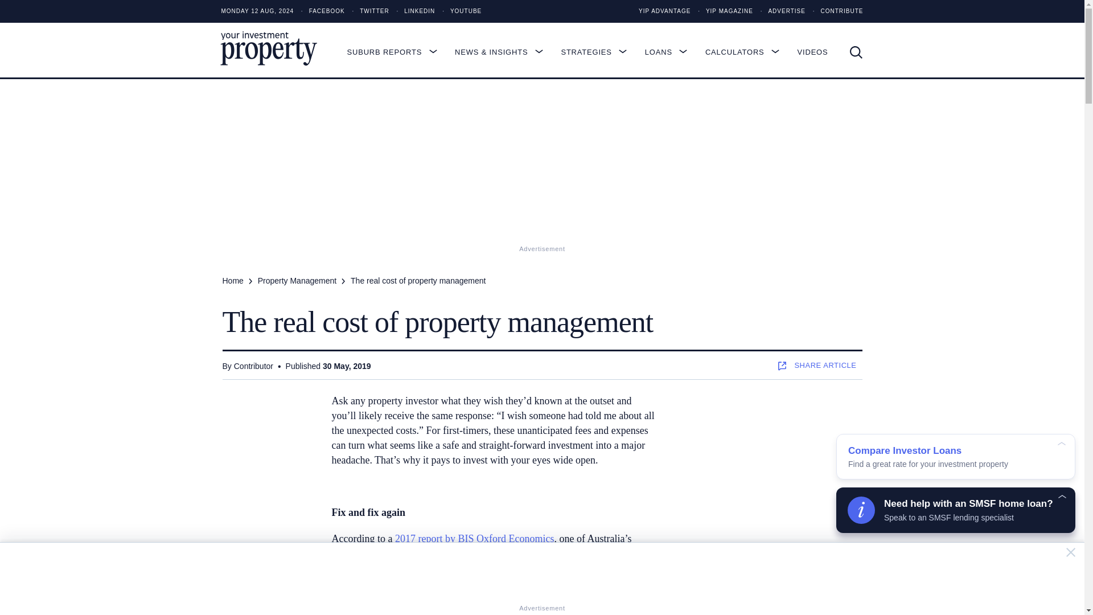  I want to click on CONTRIBUTE, so click(835, 11).